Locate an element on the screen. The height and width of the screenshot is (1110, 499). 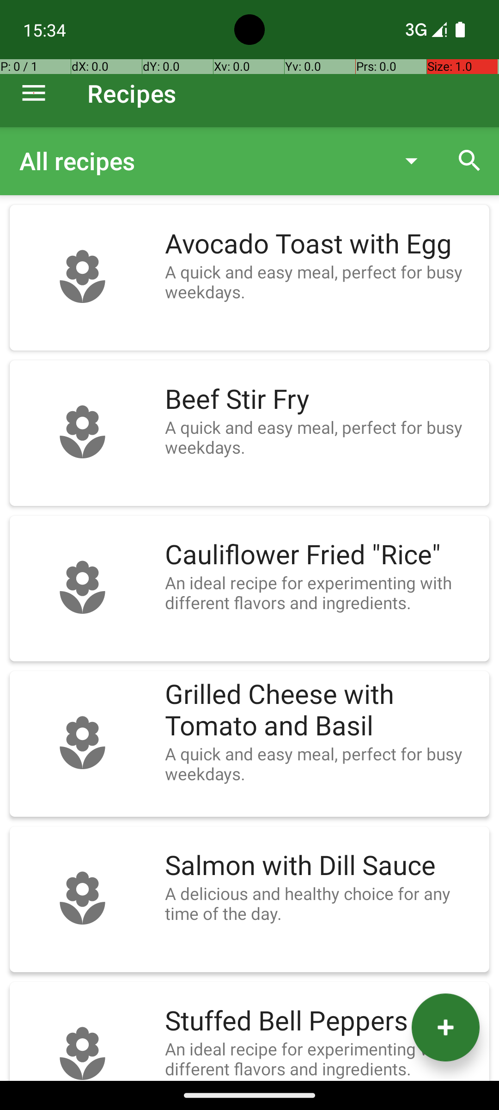
Grilled Cheese with Tomato and Basil is located at coordinates (323, 710).